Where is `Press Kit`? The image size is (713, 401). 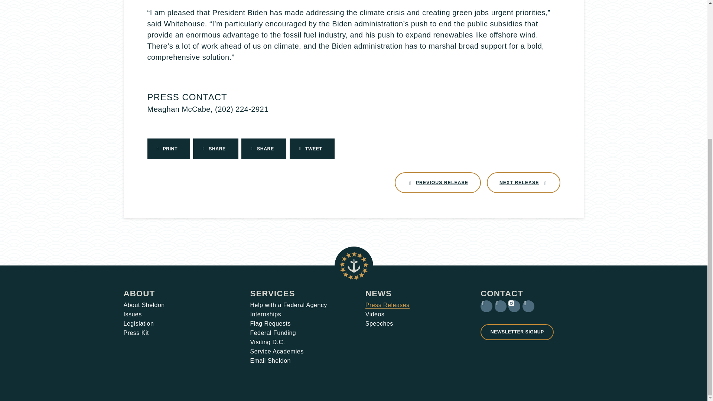
Press Kit is located at coordinates (136, 333).